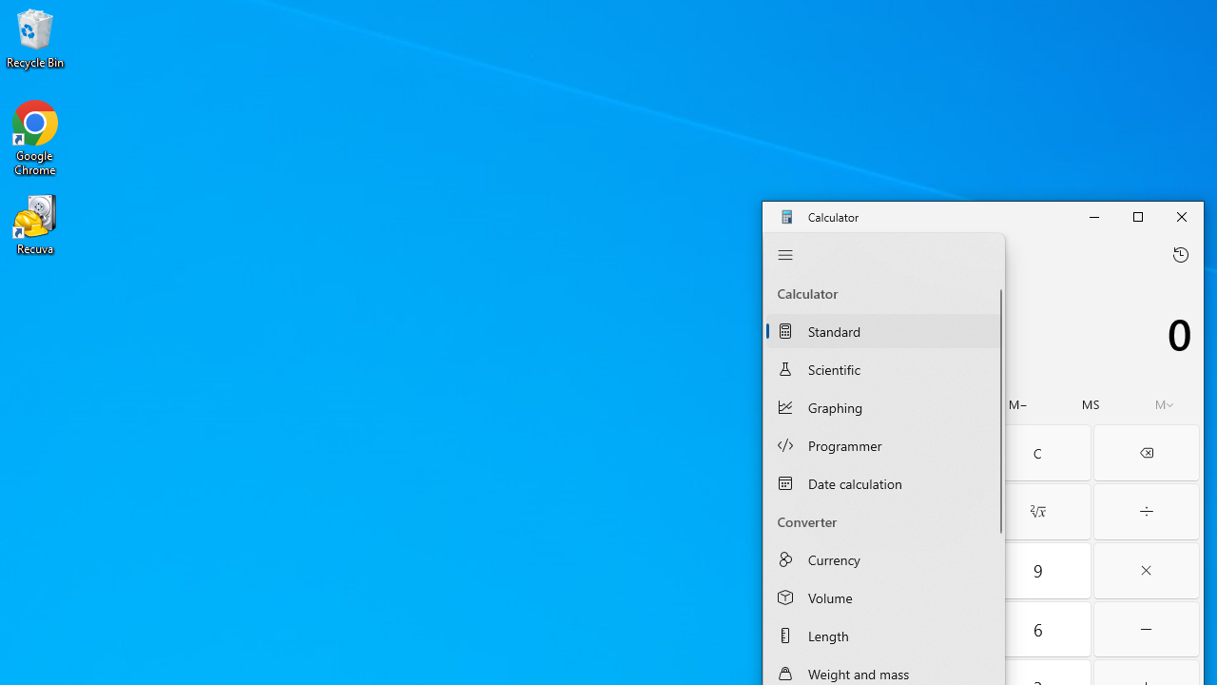  Describe the element at coordinates (884, 445) in the screenshot. I see `Programmer Calculator` at that location.